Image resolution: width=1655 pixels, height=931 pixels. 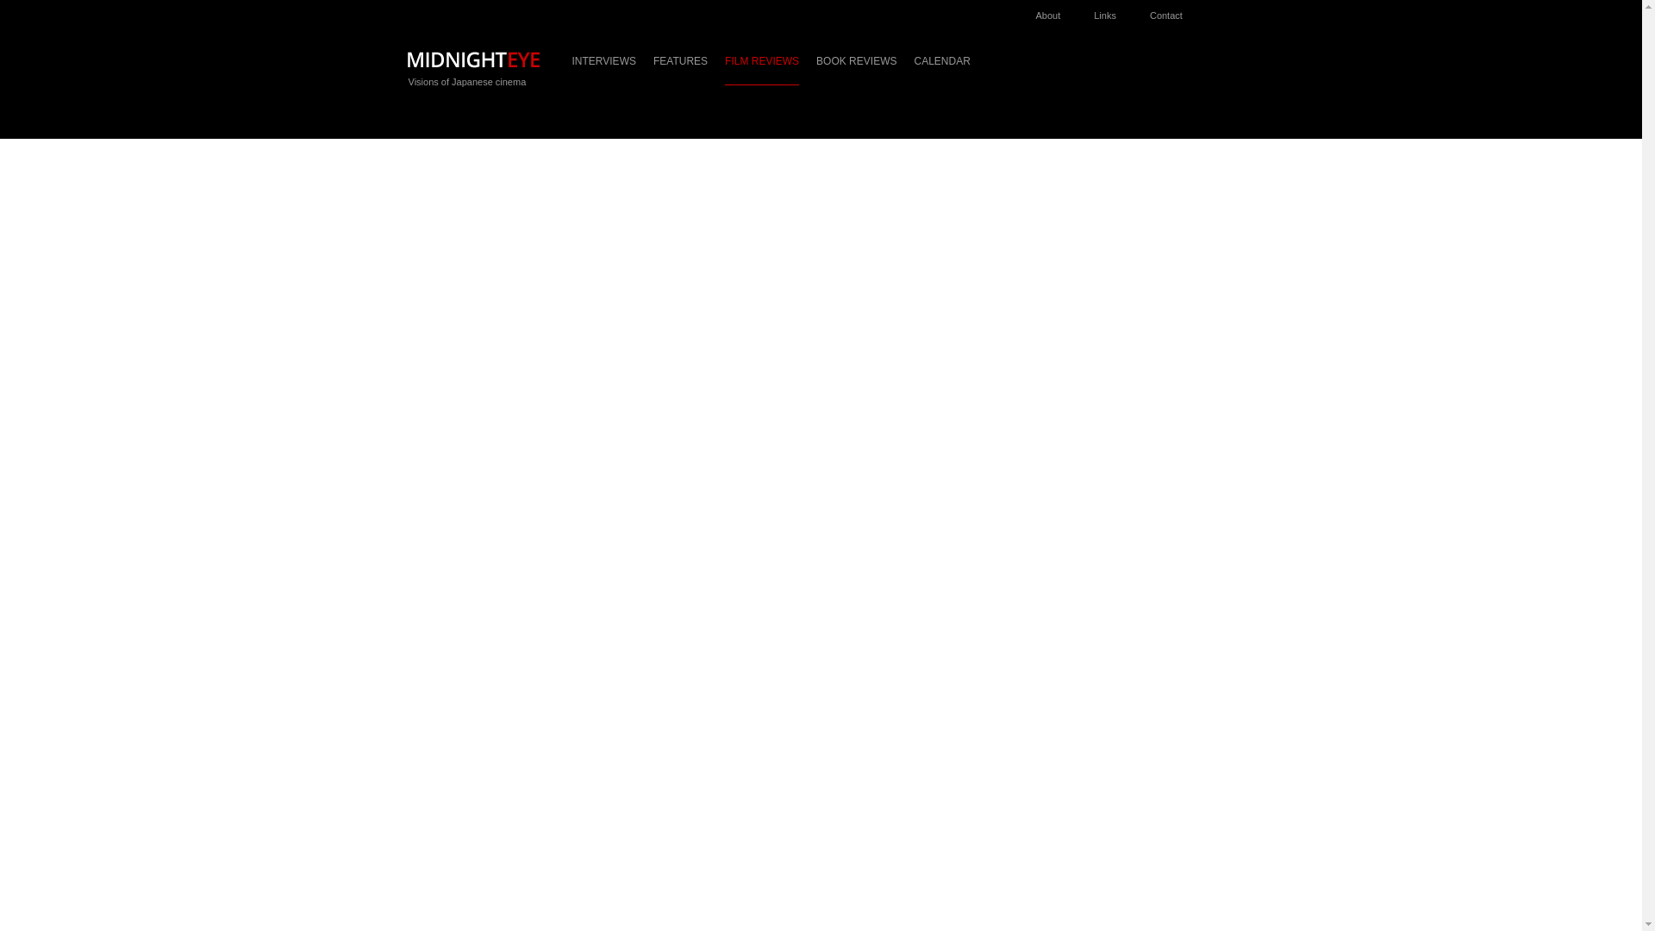 What do you see at coordinates (681, 69) in the screenshot?
I see `FEATURES` at bounding box center [681, 69].